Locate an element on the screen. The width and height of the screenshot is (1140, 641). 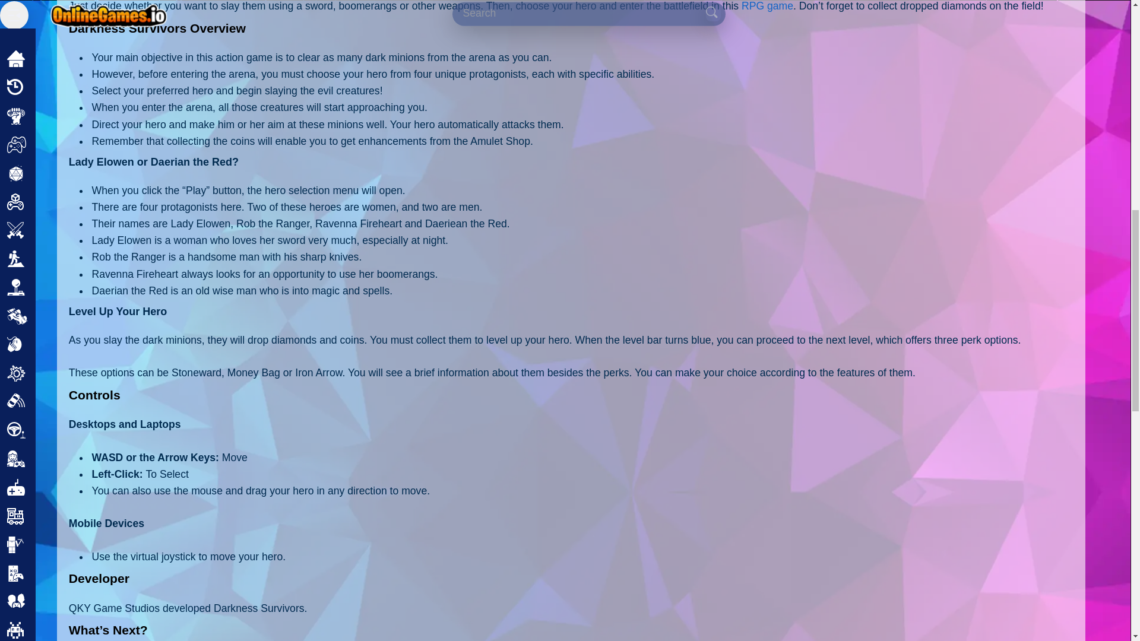
Pixel is located at coordinates (46, 2).